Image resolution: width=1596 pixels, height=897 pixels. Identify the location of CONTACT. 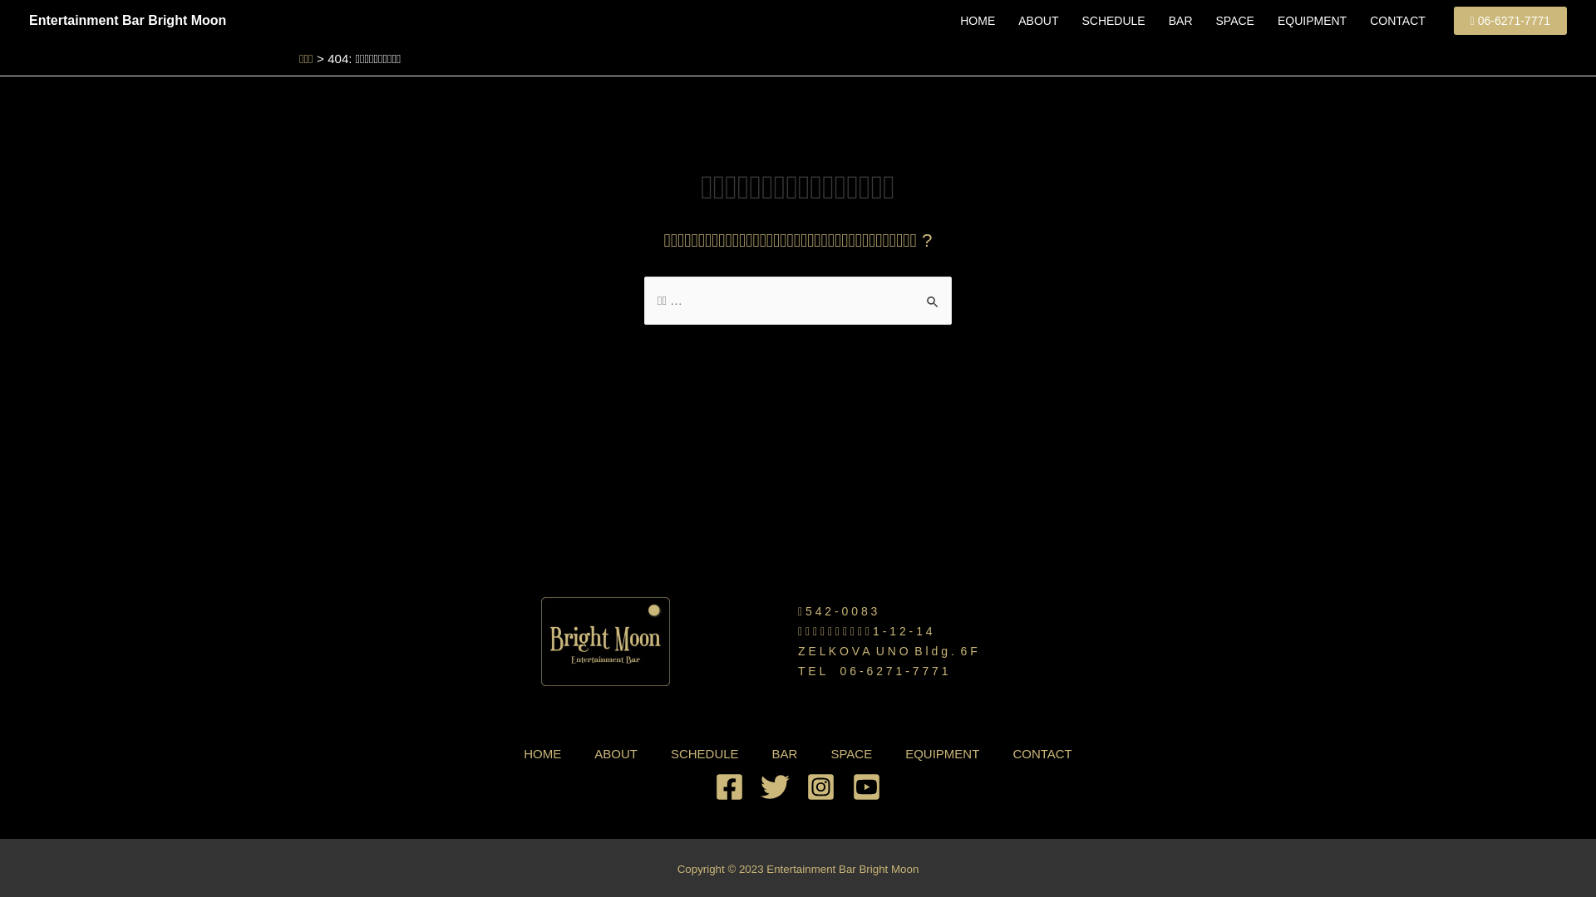
(1042, 754).